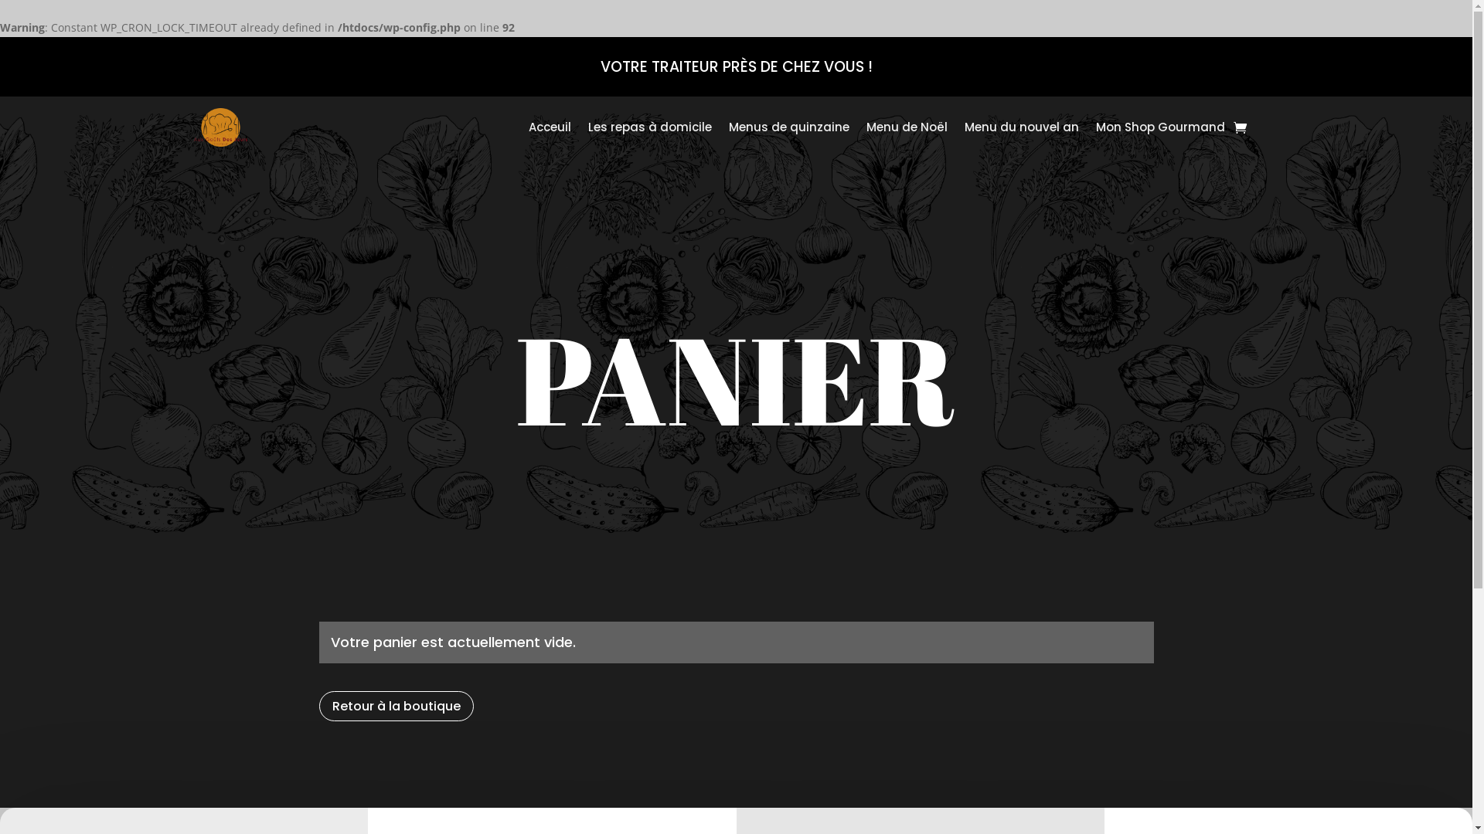 The height and width of the screenshot is (834, 1484). I want to click on Acceuil, so click(550, 127).